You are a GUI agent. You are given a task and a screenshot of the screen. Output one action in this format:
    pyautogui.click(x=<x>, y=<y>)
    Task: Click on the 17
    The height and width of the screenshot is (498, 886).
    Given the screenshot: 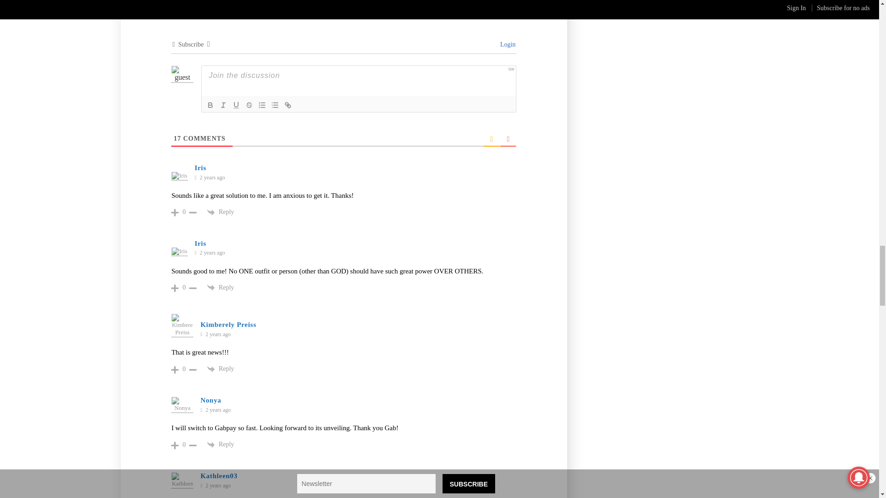 What is the action you would take?
    pyautogui.click(x=177, y=138)
    